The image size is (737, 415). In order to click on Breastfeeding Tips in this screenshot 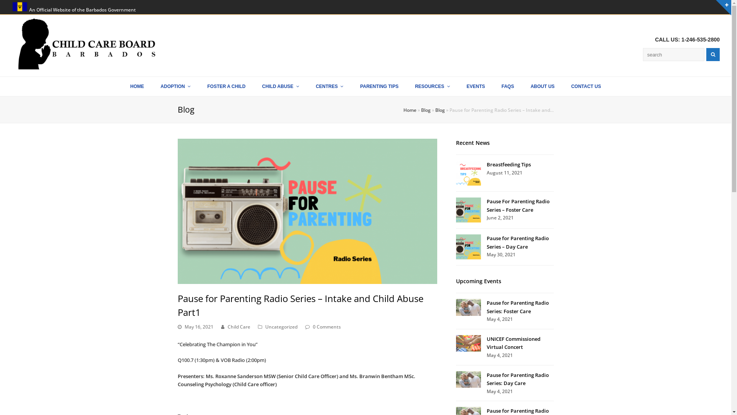, I will do `click(509, 164)`.